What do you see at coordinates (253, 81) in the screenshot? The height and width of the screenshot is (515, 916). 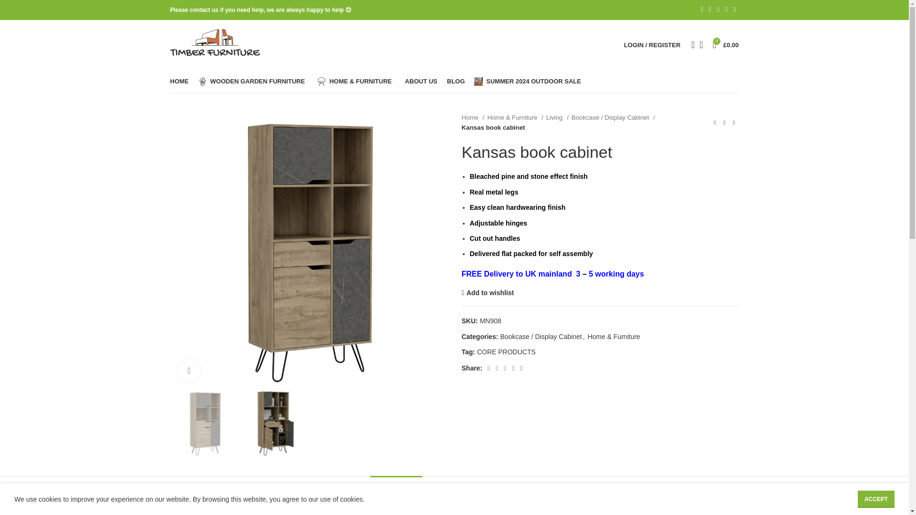 I see `WOODEN GARDEN FURNITURE` at bounding box center [253, 81].